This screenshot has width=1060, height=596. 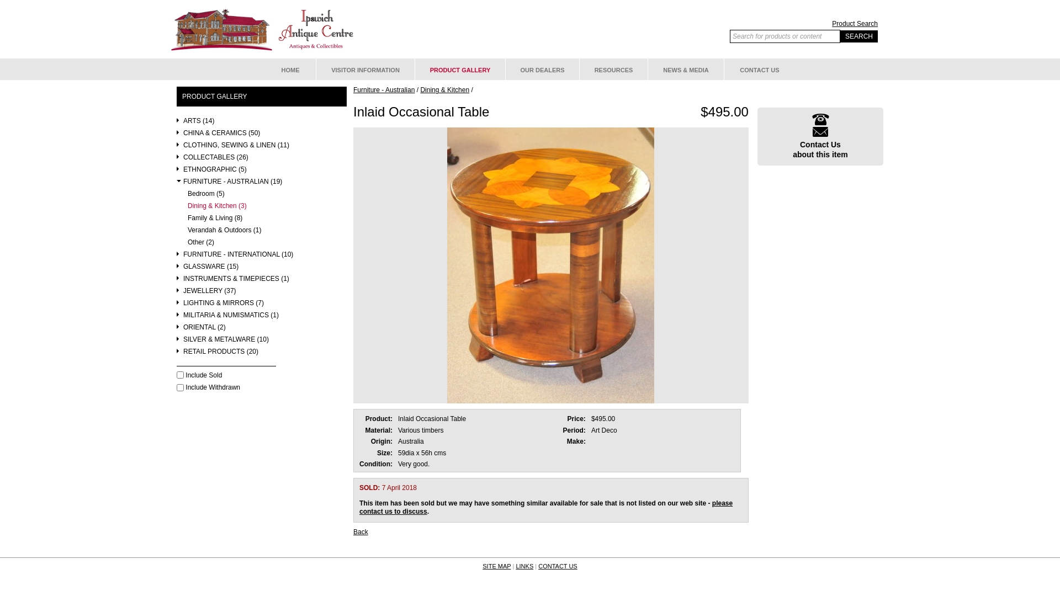 What do you see at coordinates (365, 70) in the screenshot?
I see `VISITOR INFORMATION` at bounding box center [365, 70].